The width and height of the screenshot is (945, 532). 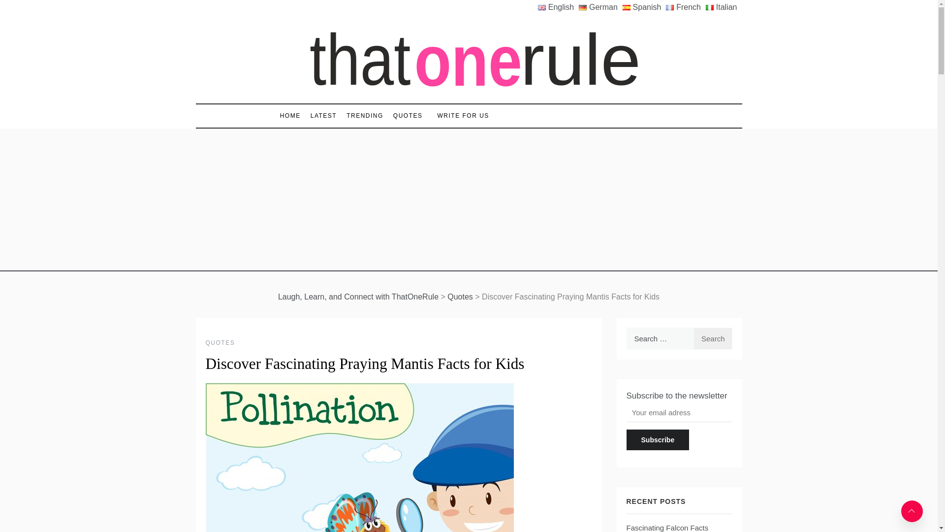 What do you see at coordinates (713, 338) in the screenshot?
I see `Search` at bounding box center [713, 338].